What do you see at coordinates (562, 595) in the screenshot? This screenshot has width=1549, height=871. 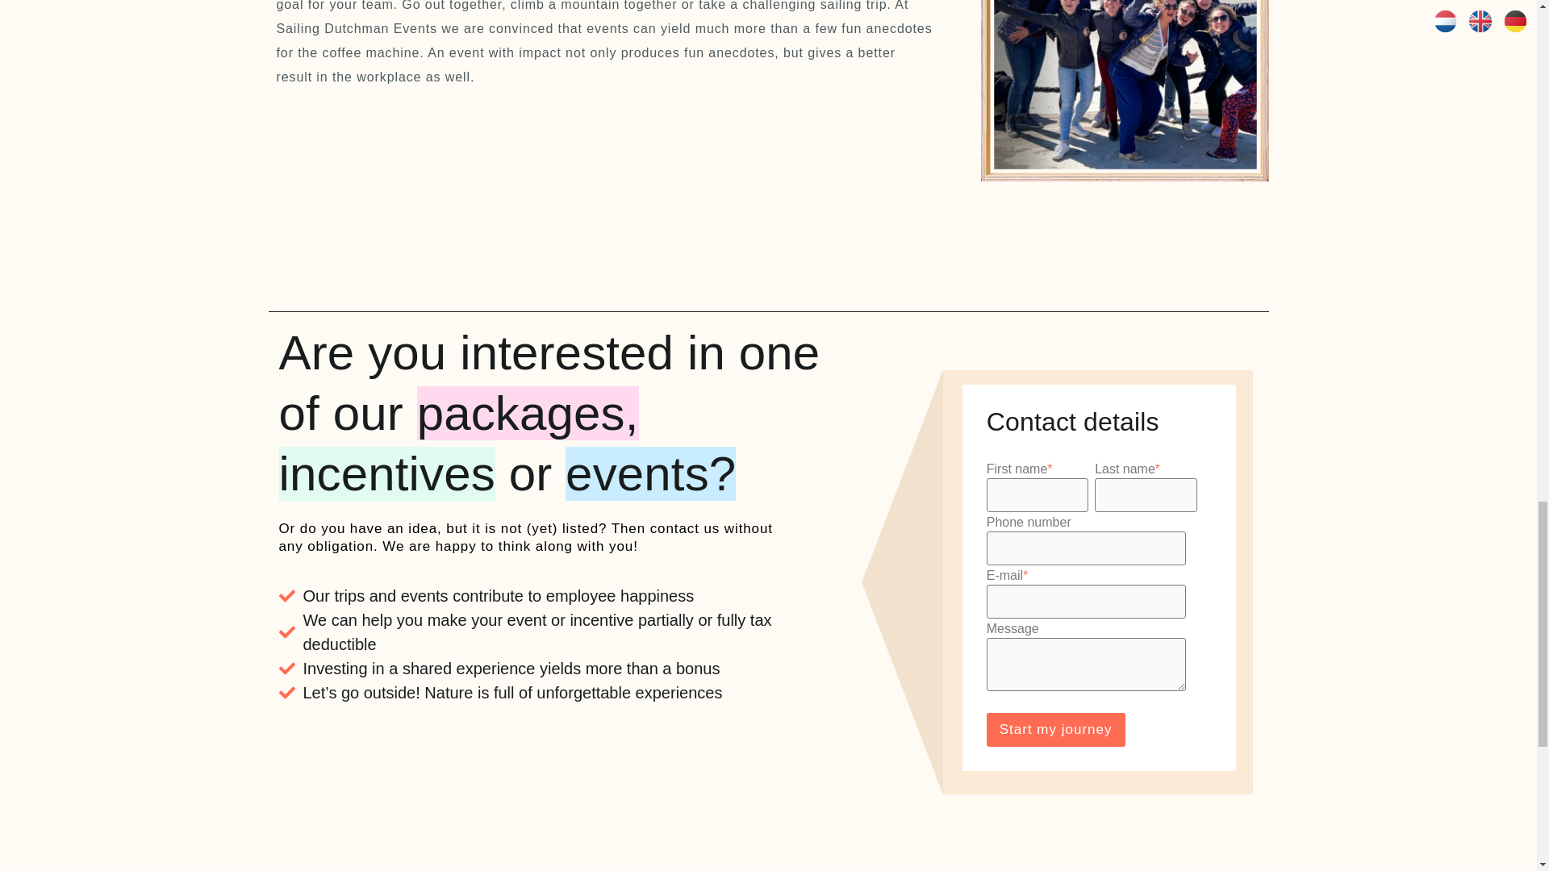 I see `Our trips and events contribute to employee happiness` at bounding box center [562, 595].